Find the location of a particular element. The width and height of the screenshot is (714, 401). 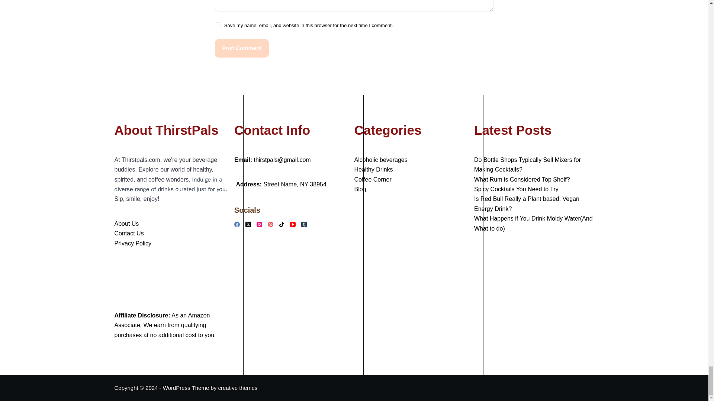

yes is located at coordinates (218, 25).